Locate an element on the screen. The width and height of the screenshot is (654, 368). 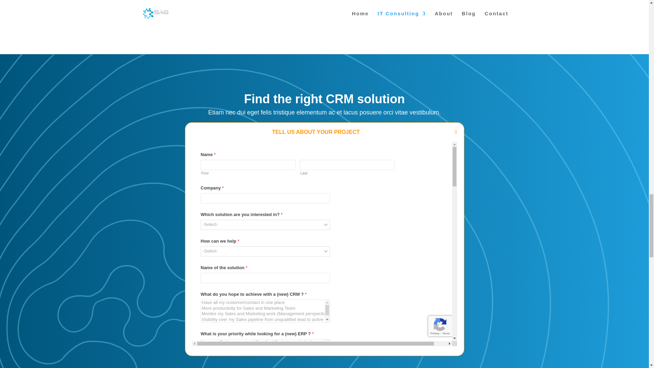
Contact us is located at coordinates (447, 2).